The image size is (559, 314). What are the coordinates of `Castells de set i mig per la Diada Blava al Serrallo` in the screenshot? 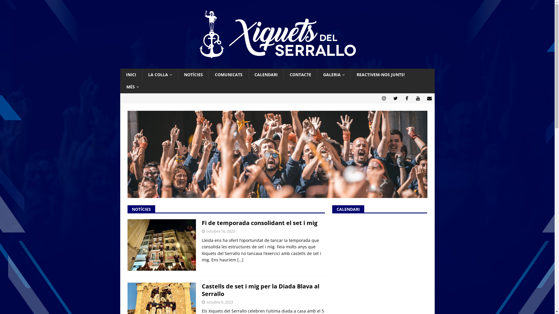 It's located at (260, 290).